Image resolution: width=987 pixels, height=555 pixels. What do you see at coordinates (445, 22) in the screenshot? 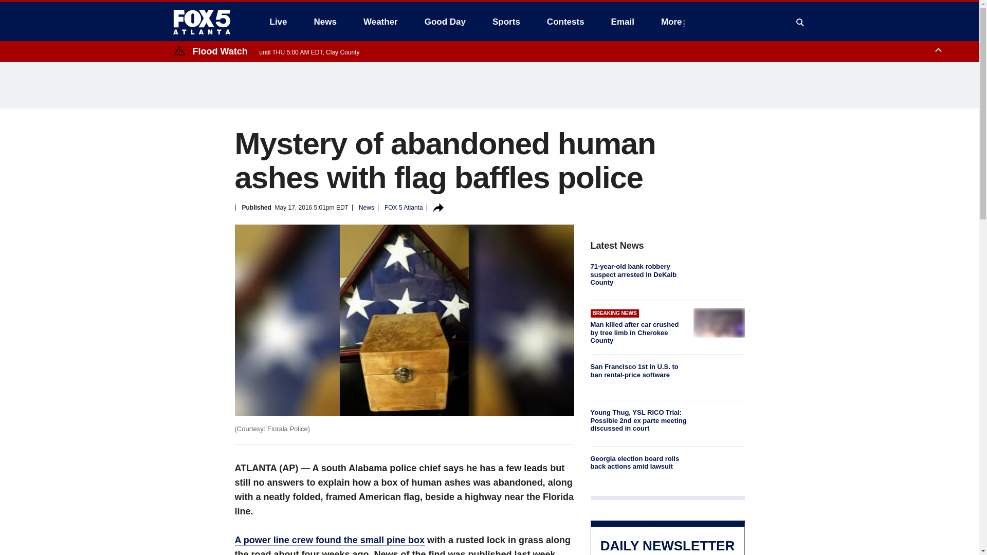
I see `Good Day` at bounding box center [445, 22].